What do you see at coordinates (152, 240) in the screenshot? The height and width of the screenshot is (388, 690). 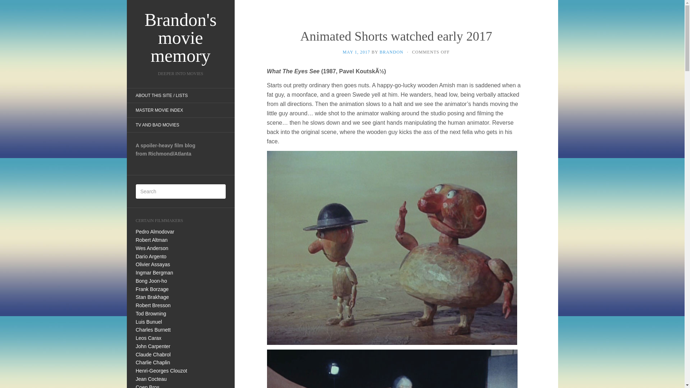 I see `Robert Altman` at bounding box center [152, 240].